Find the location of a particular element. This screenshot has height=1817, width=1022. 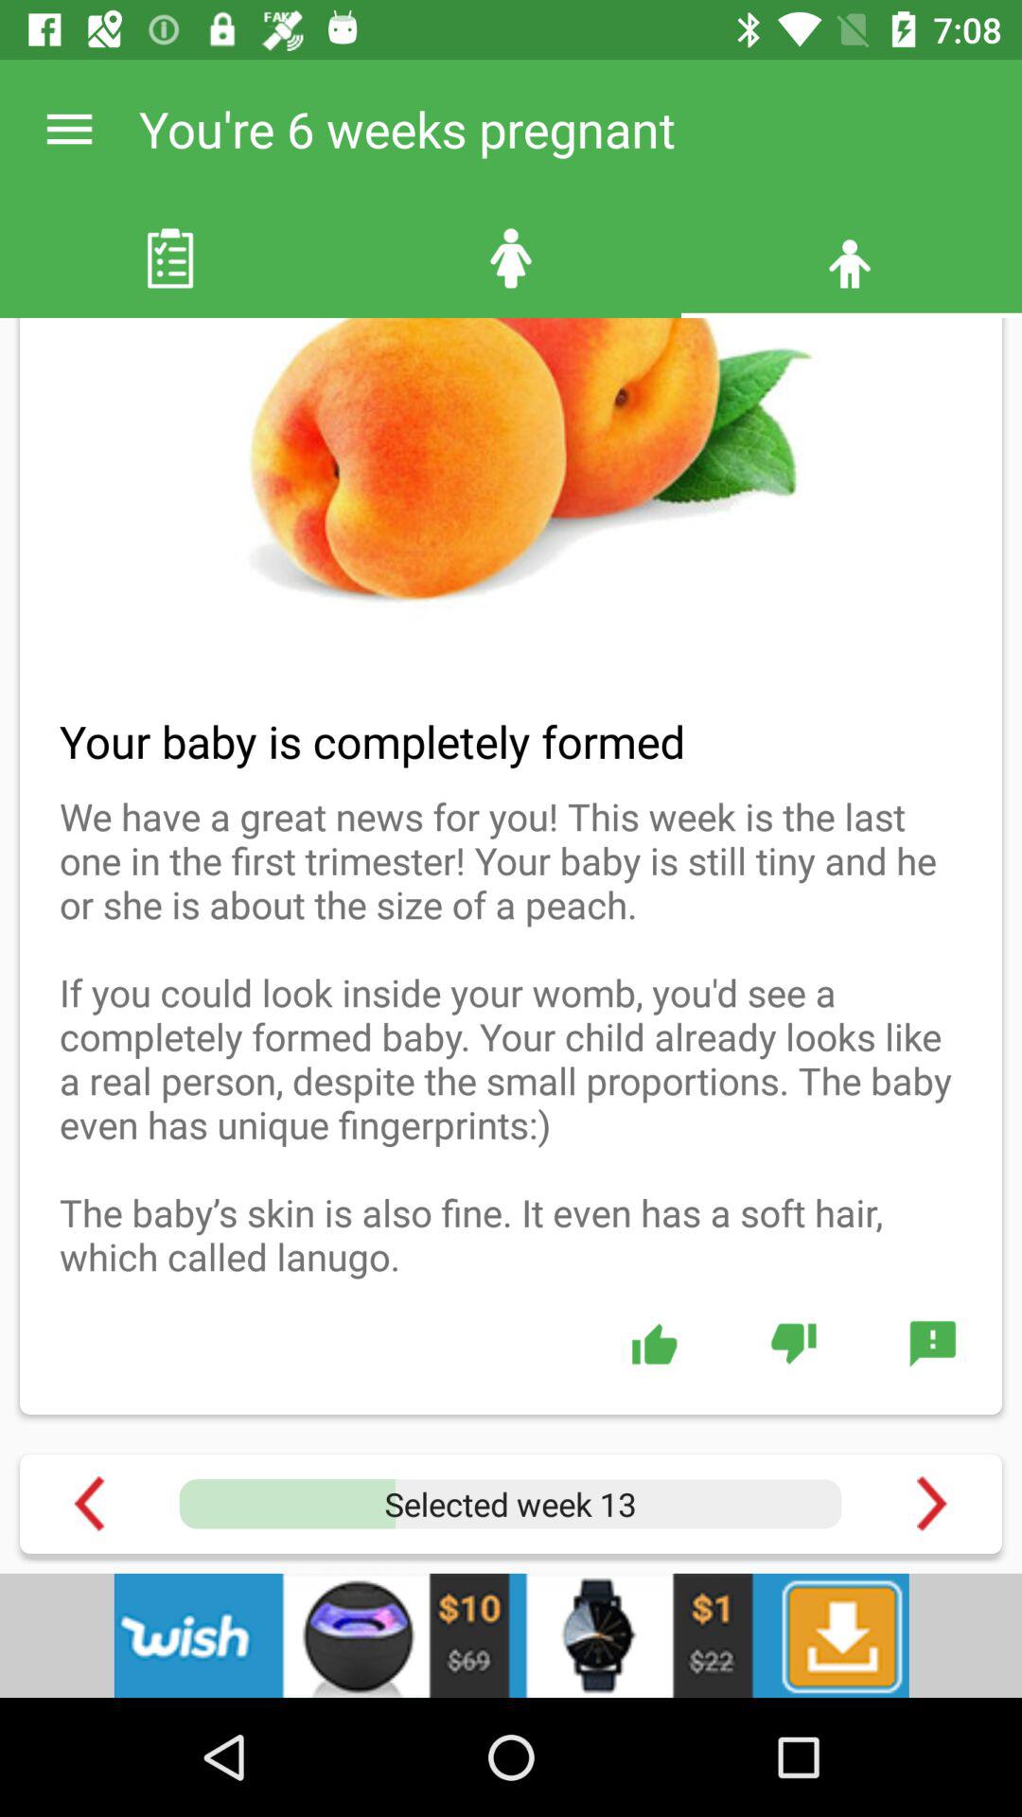

rite pega is located at coordinates (655, 1343).